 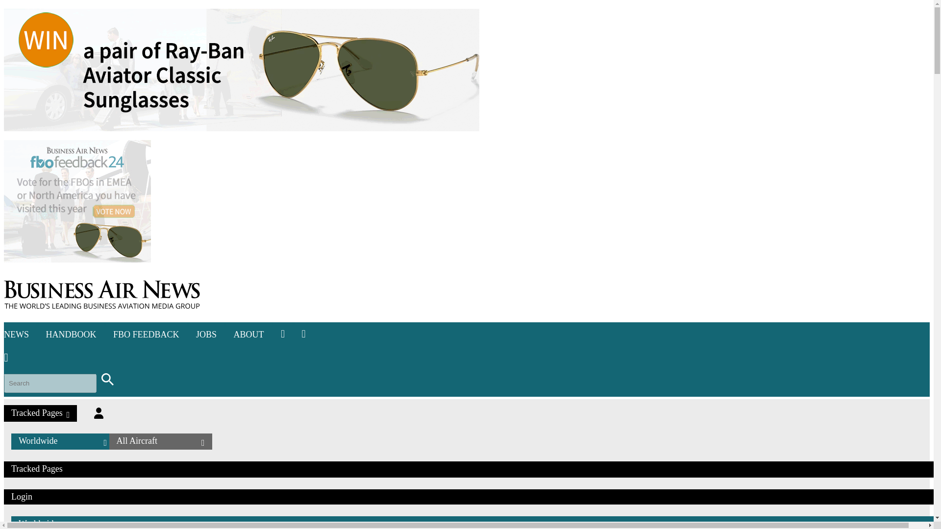 What do you see at coordinates (101, 295) in the screenshot?
I see `Business Air News` at bounding box center [101, 295].